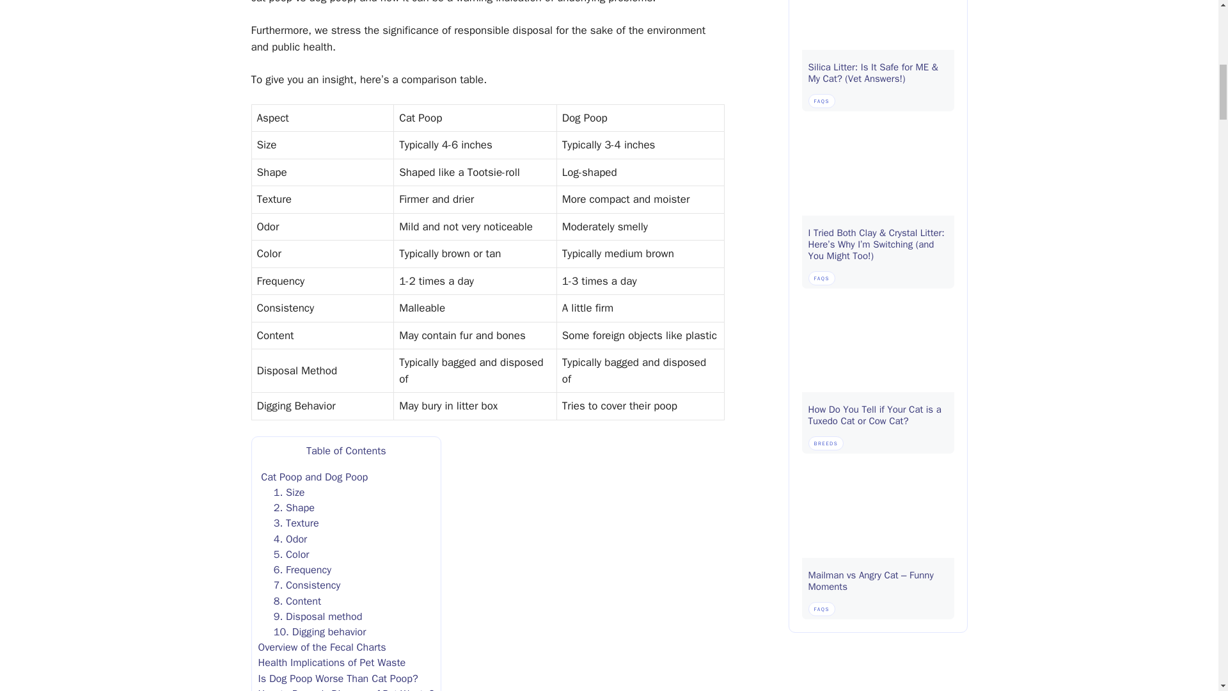  What do you see at coordinates (292, 554) in the screenshot?
I see `5. Color` at bounding box center [292, 554].